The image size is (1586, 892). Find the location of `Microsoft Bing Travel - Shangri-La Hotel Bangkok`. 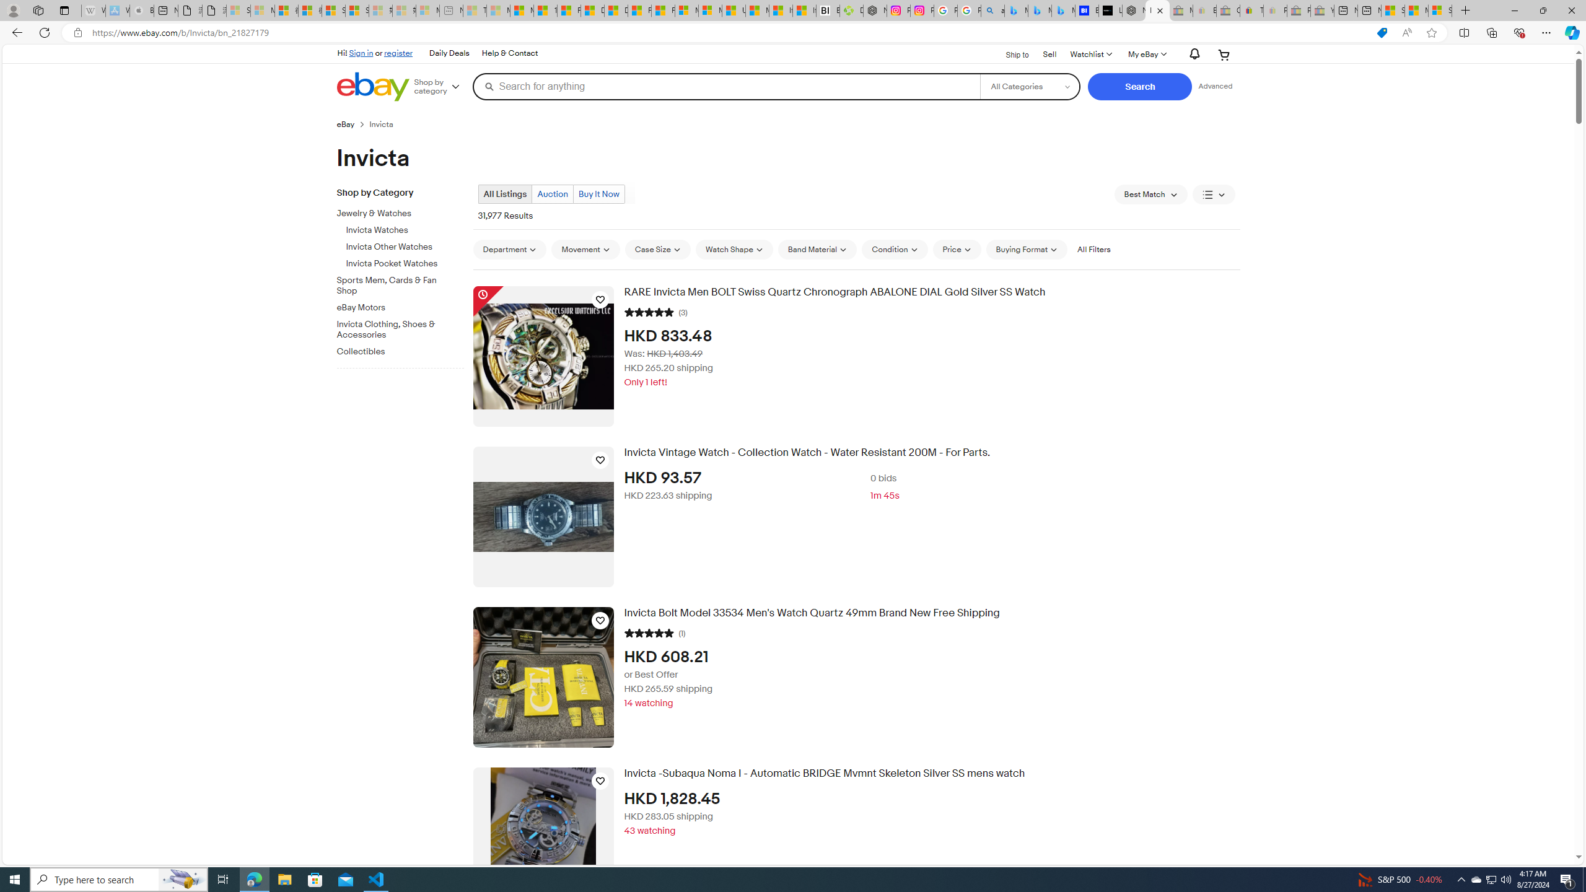

Microsoft Bing Travel - Shangri-La Hotel Bangkok is located at coordinates (1063, 11).